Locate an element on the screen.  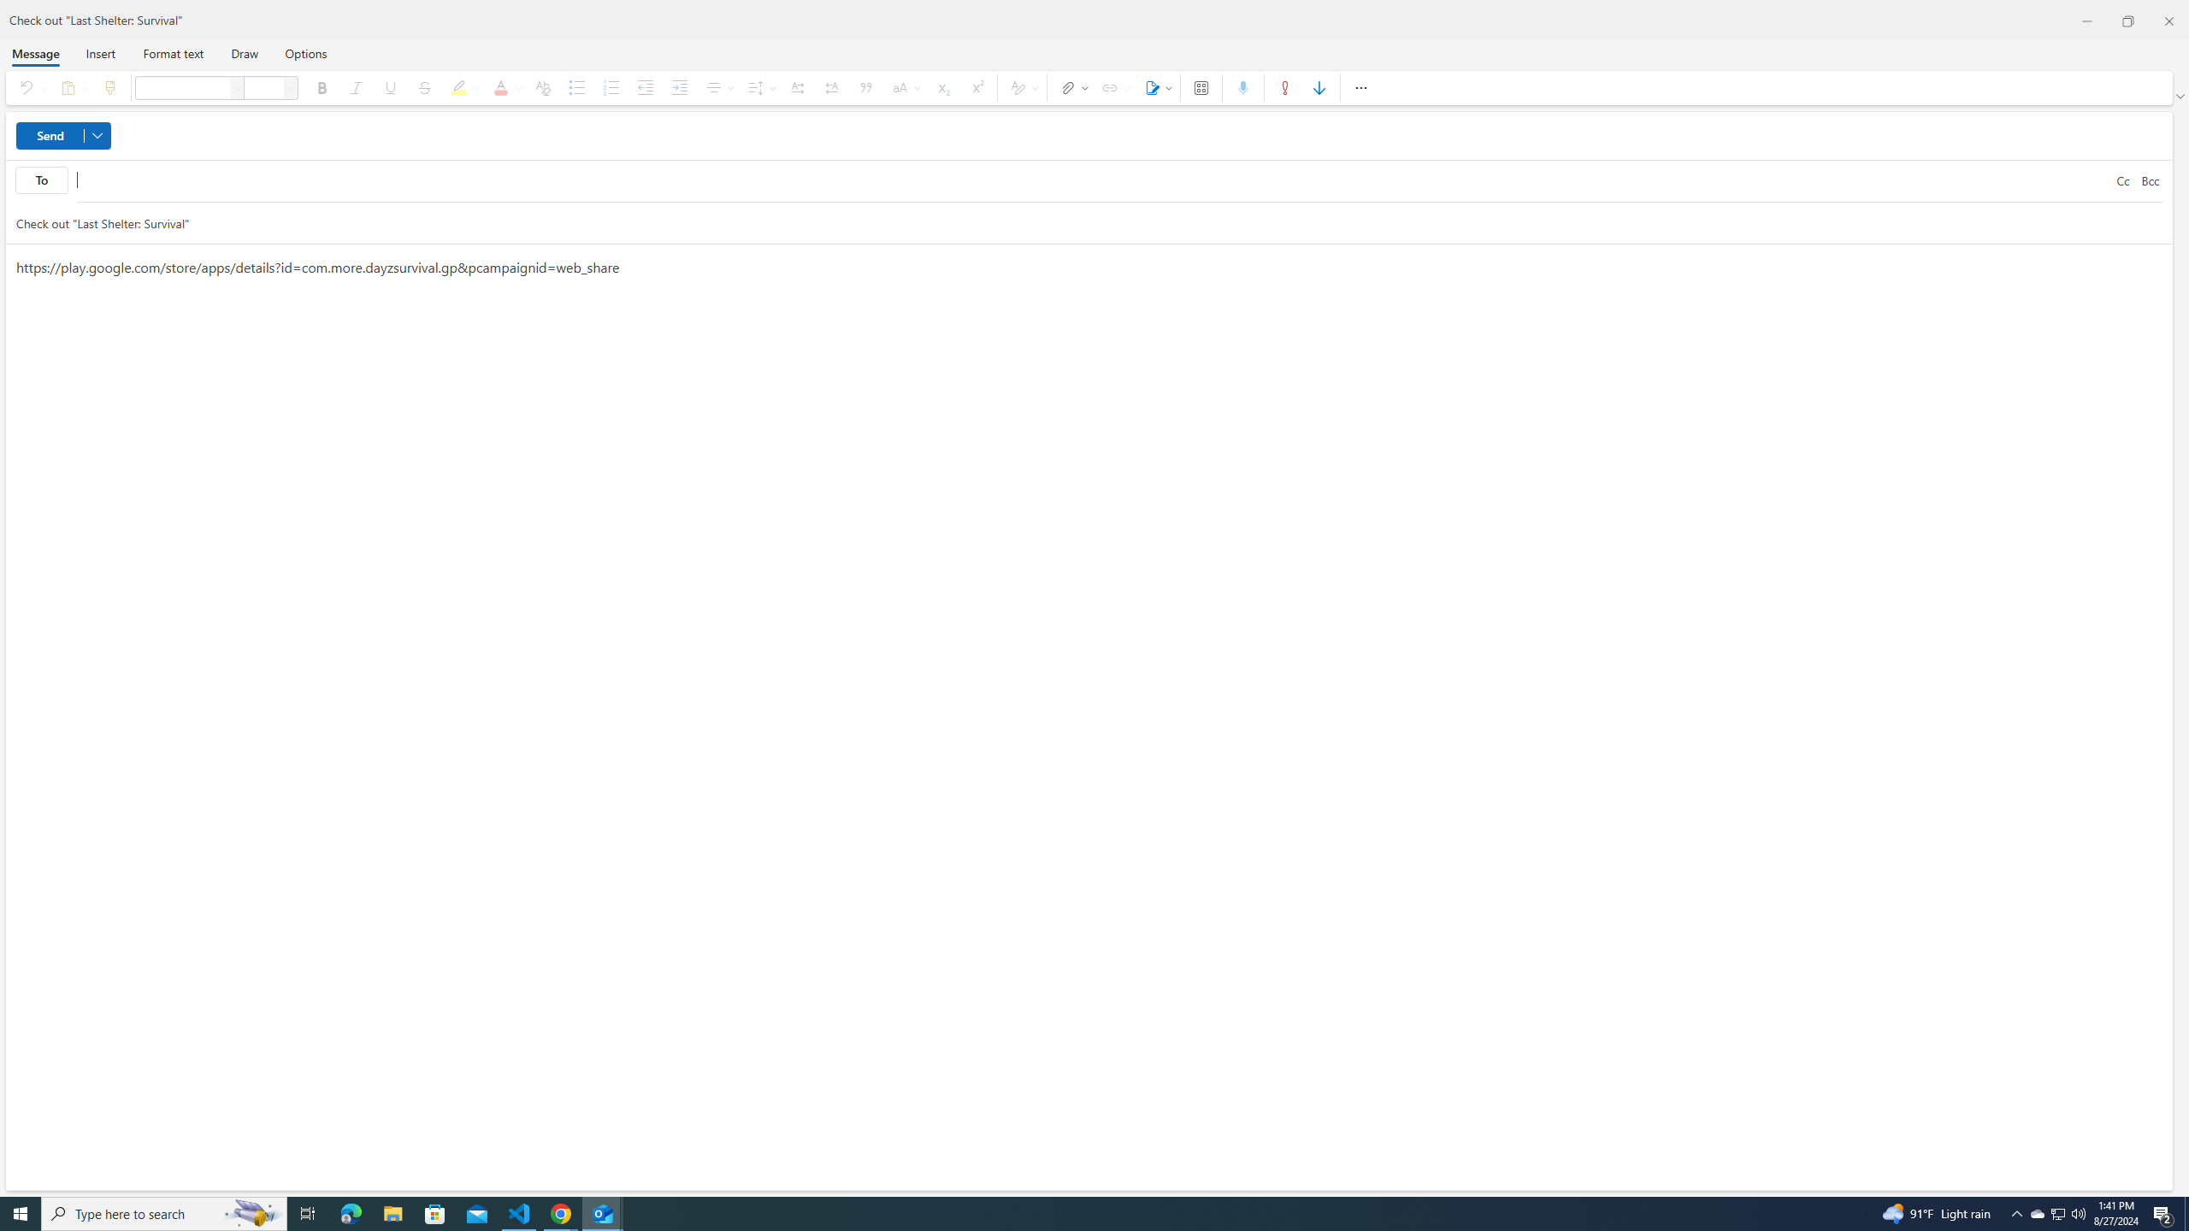
More options is located at coordinates (1361, 87).